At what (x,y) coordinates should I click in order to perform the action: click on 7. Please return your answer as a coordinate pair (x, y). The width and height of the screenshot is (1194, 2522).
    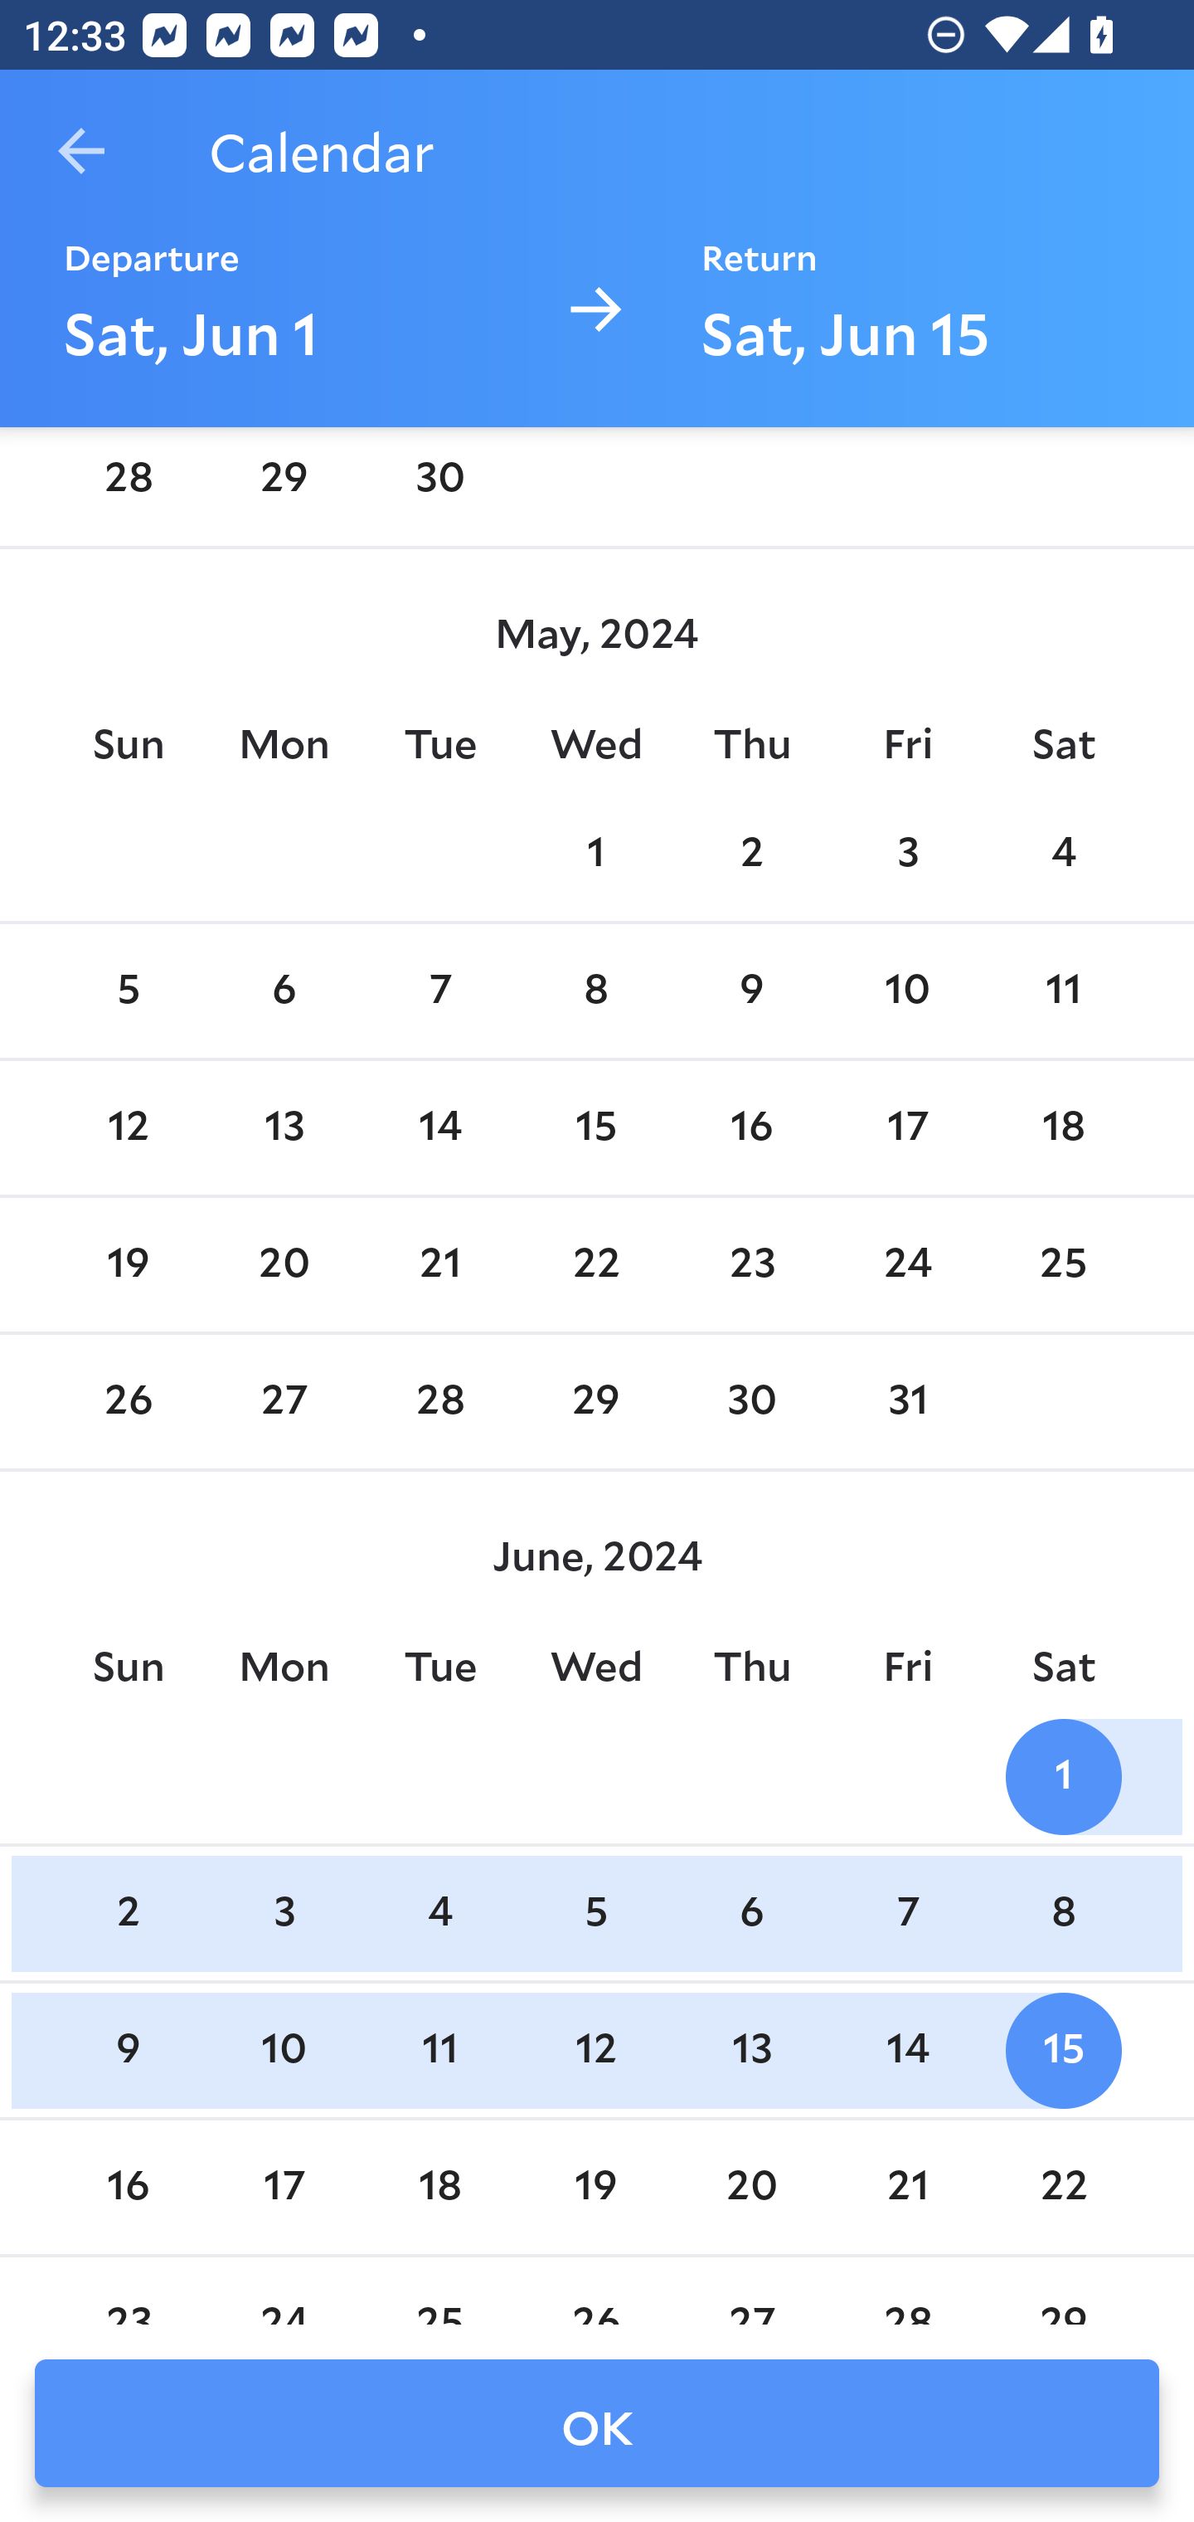
    Looking at the image, I should click on (907, 1914).